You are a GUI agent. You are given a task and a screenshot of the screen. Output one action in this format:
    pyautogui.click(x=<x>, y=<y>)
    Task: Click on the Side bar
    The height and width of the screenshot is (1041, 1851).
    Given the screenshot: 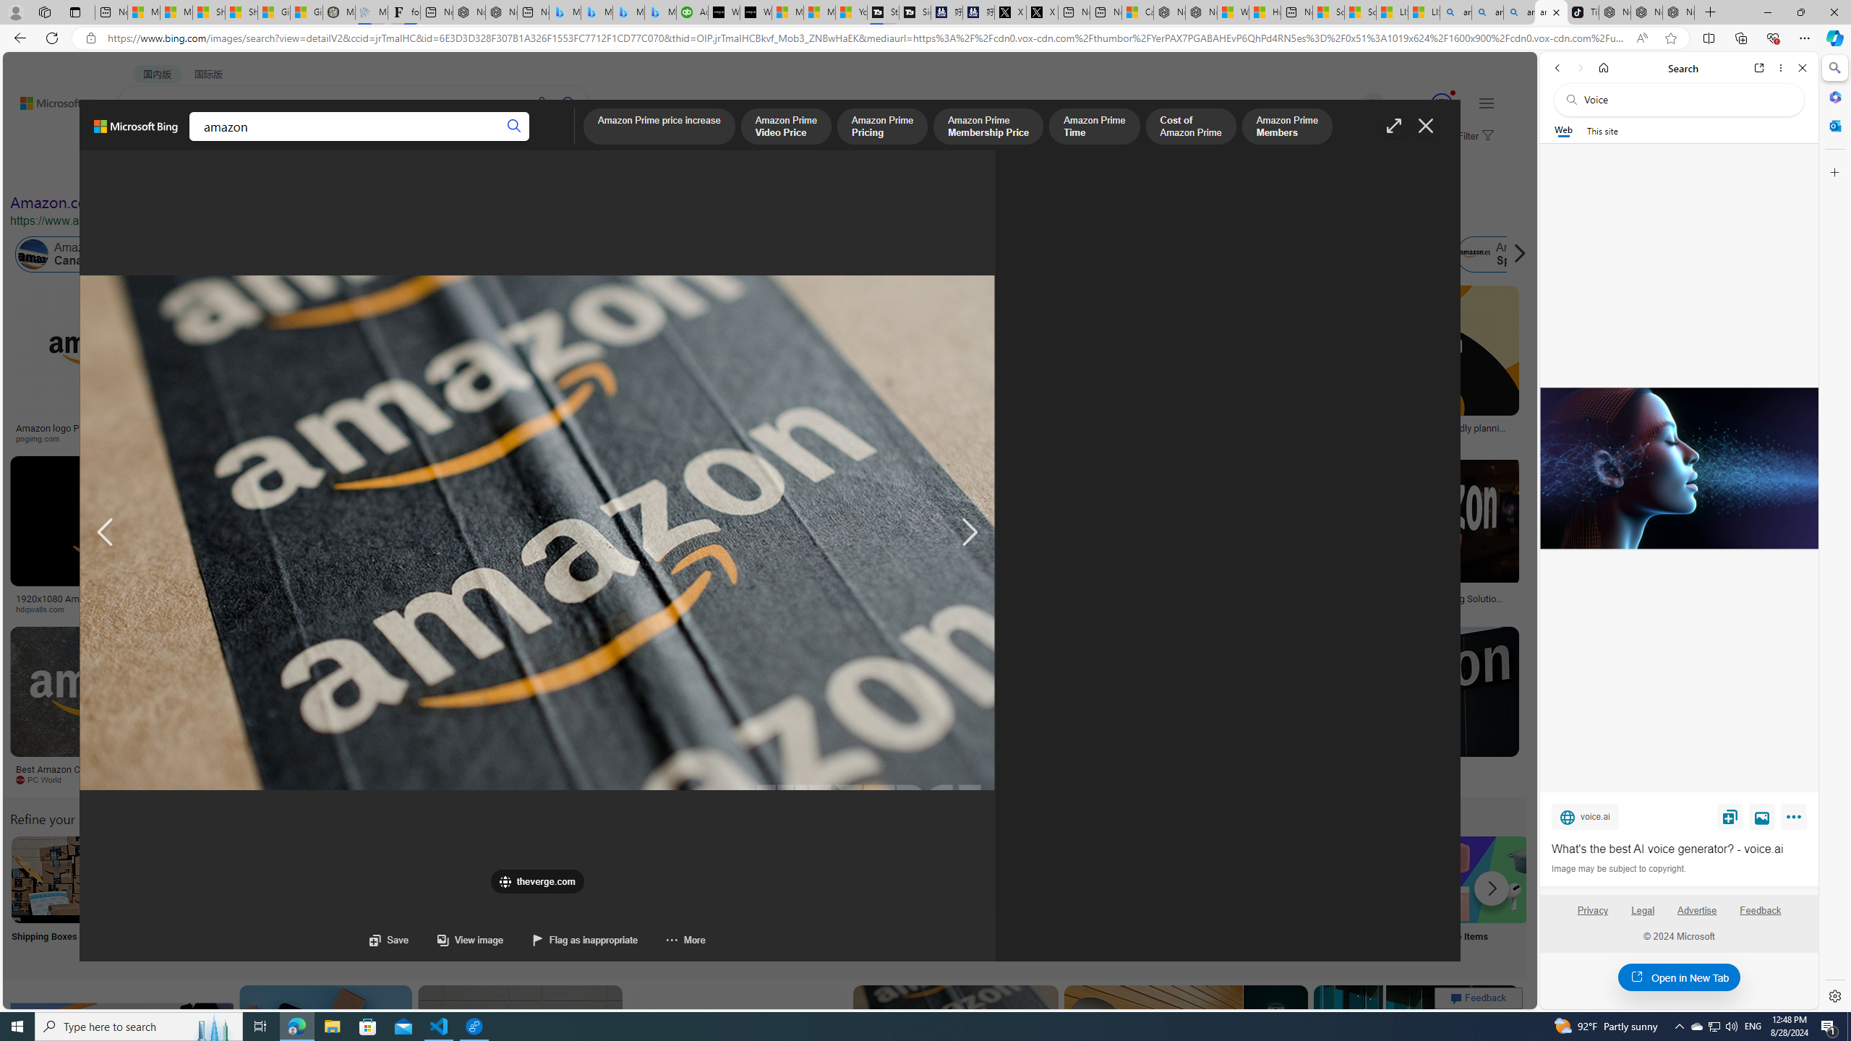 What is the action you would take?
    pyautogui.click(x=1835, y=532)
    